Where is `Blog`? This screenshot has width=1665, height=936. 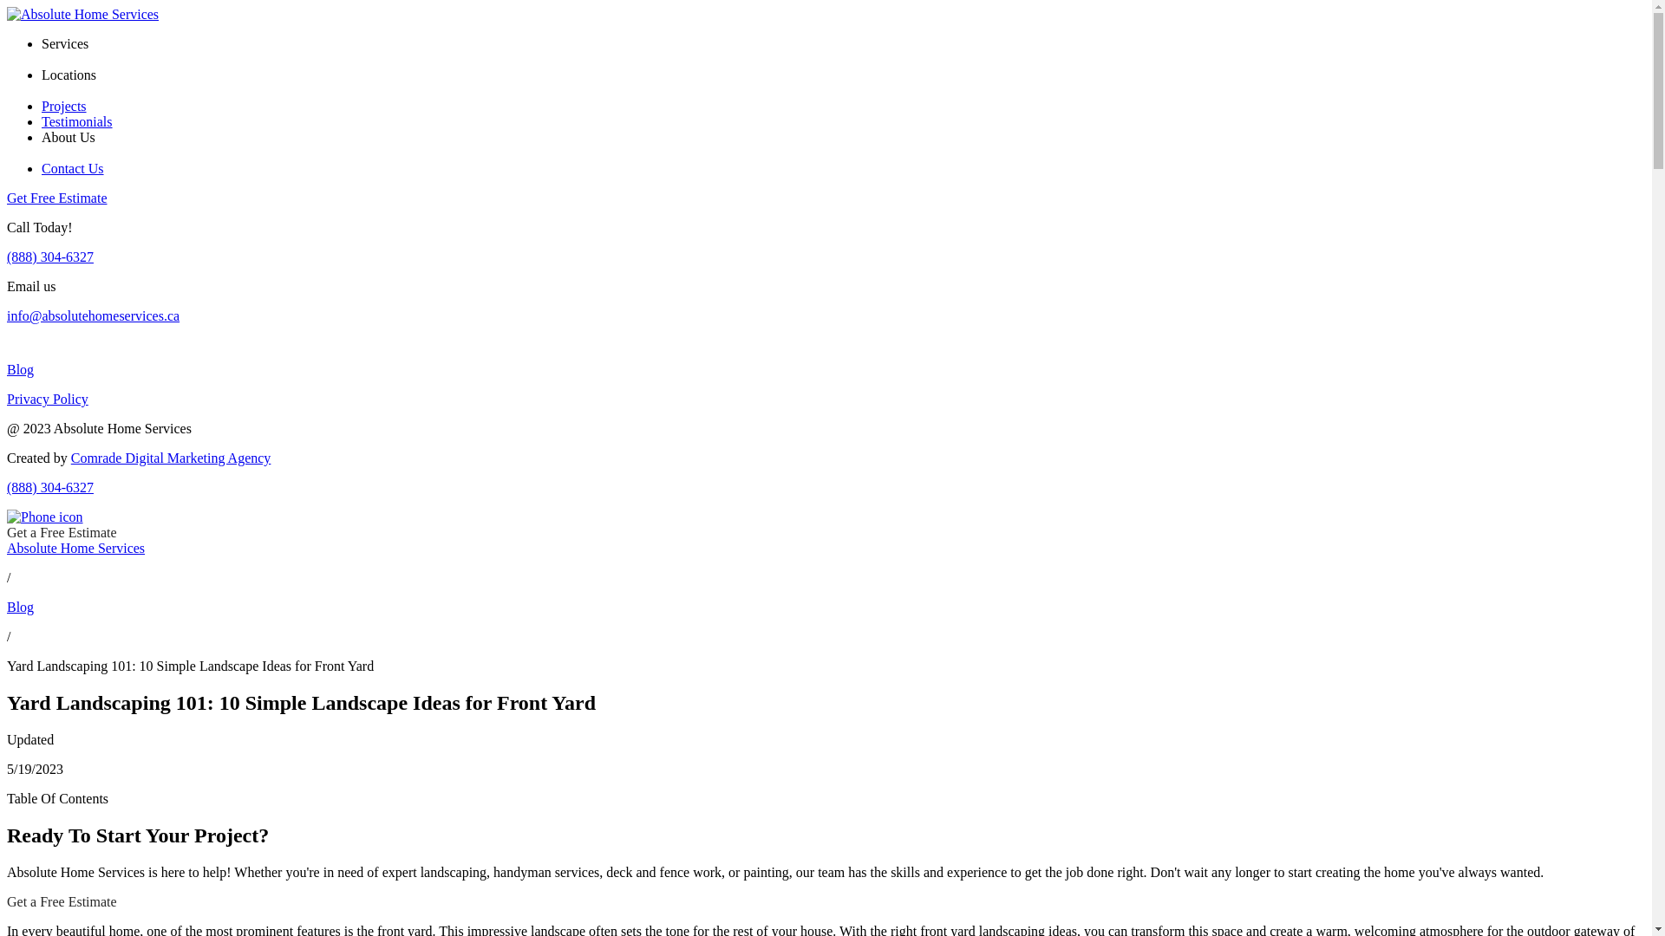 Blog is located at coordinates (21, 607).